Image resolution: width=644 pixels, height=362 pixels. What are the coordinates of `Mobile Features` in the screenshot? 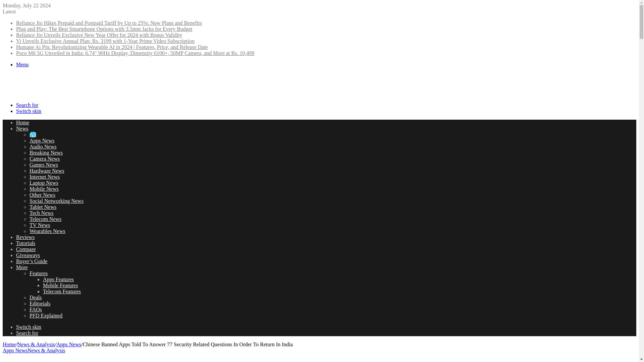 It's located at (60, 285).